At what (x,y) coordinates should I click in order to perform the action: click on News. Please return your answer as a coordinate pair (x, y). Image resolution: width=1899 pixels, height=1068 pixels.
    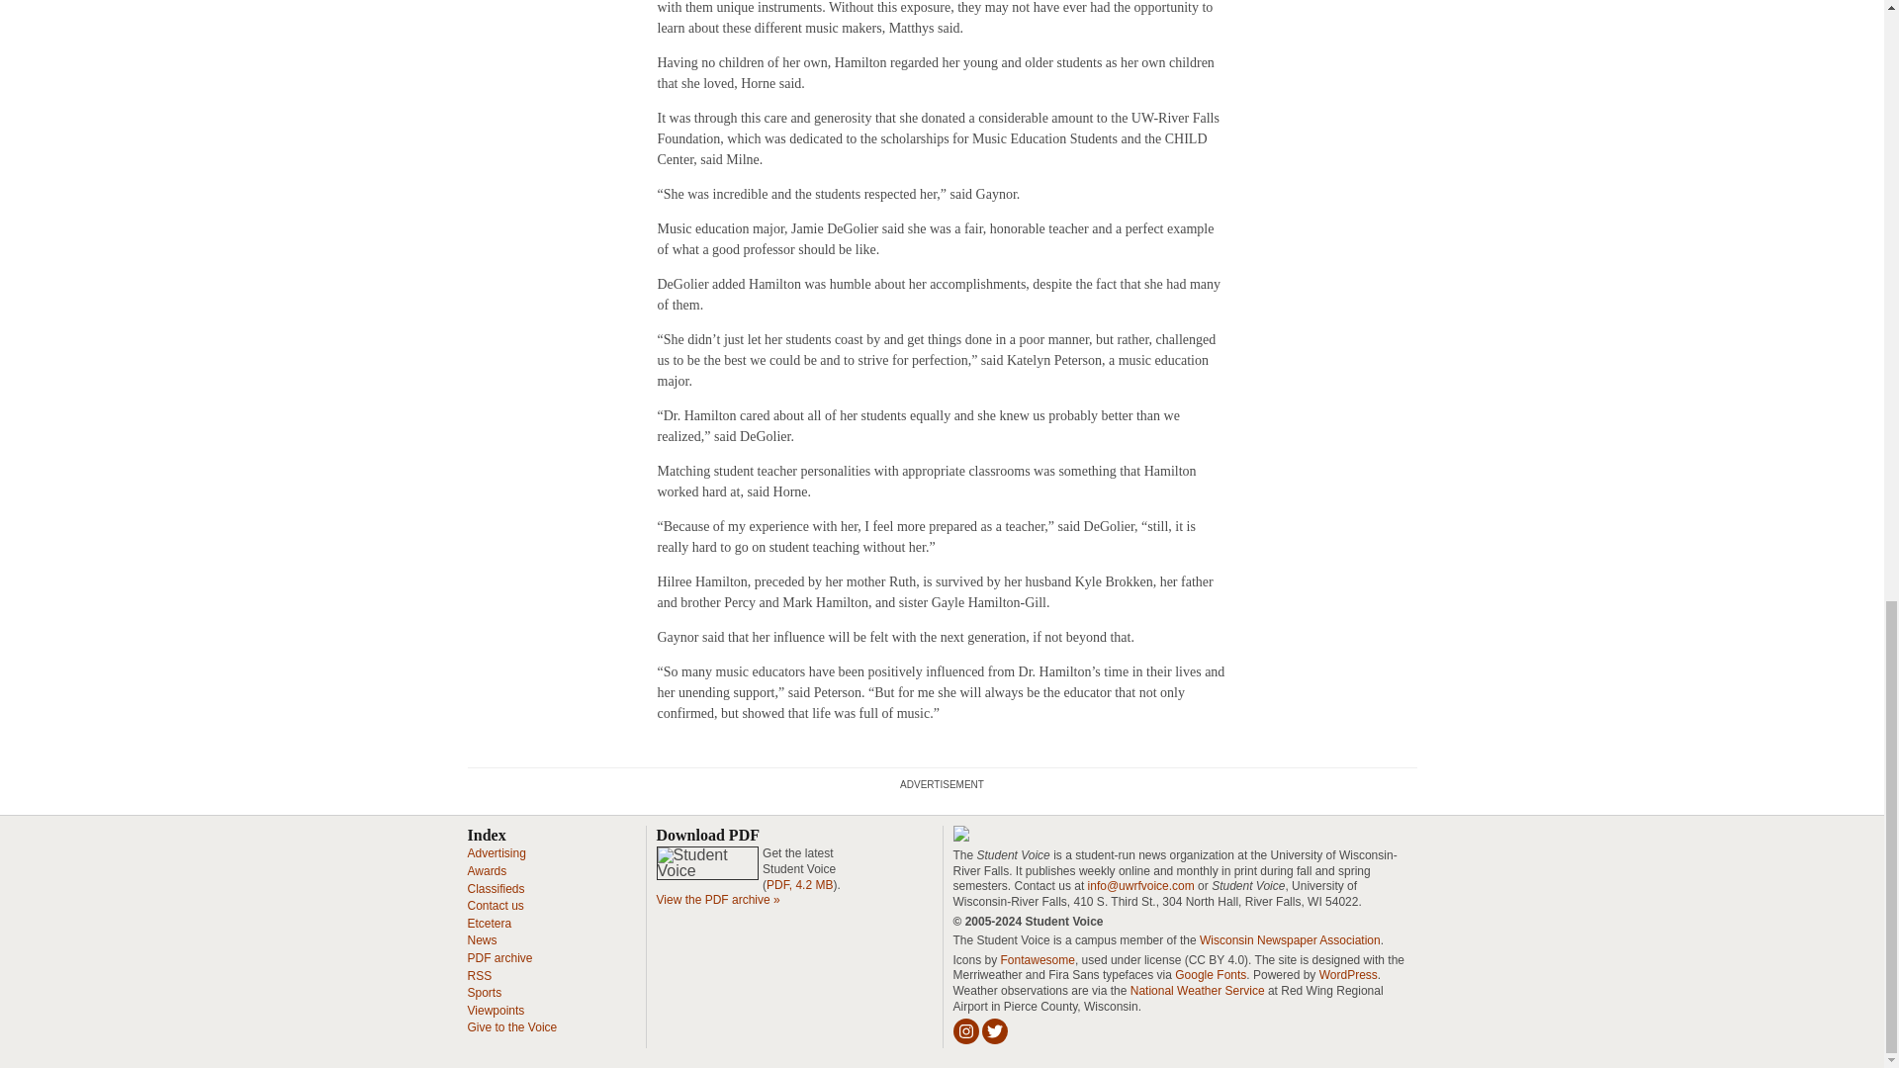
    Looking at the image, I should click on (481, 939).